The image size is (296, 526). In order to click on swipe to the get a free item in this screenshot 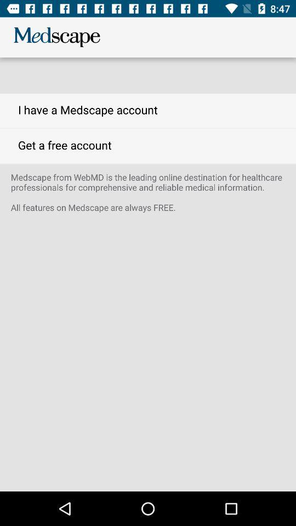, I will do `click(148, 146)`.